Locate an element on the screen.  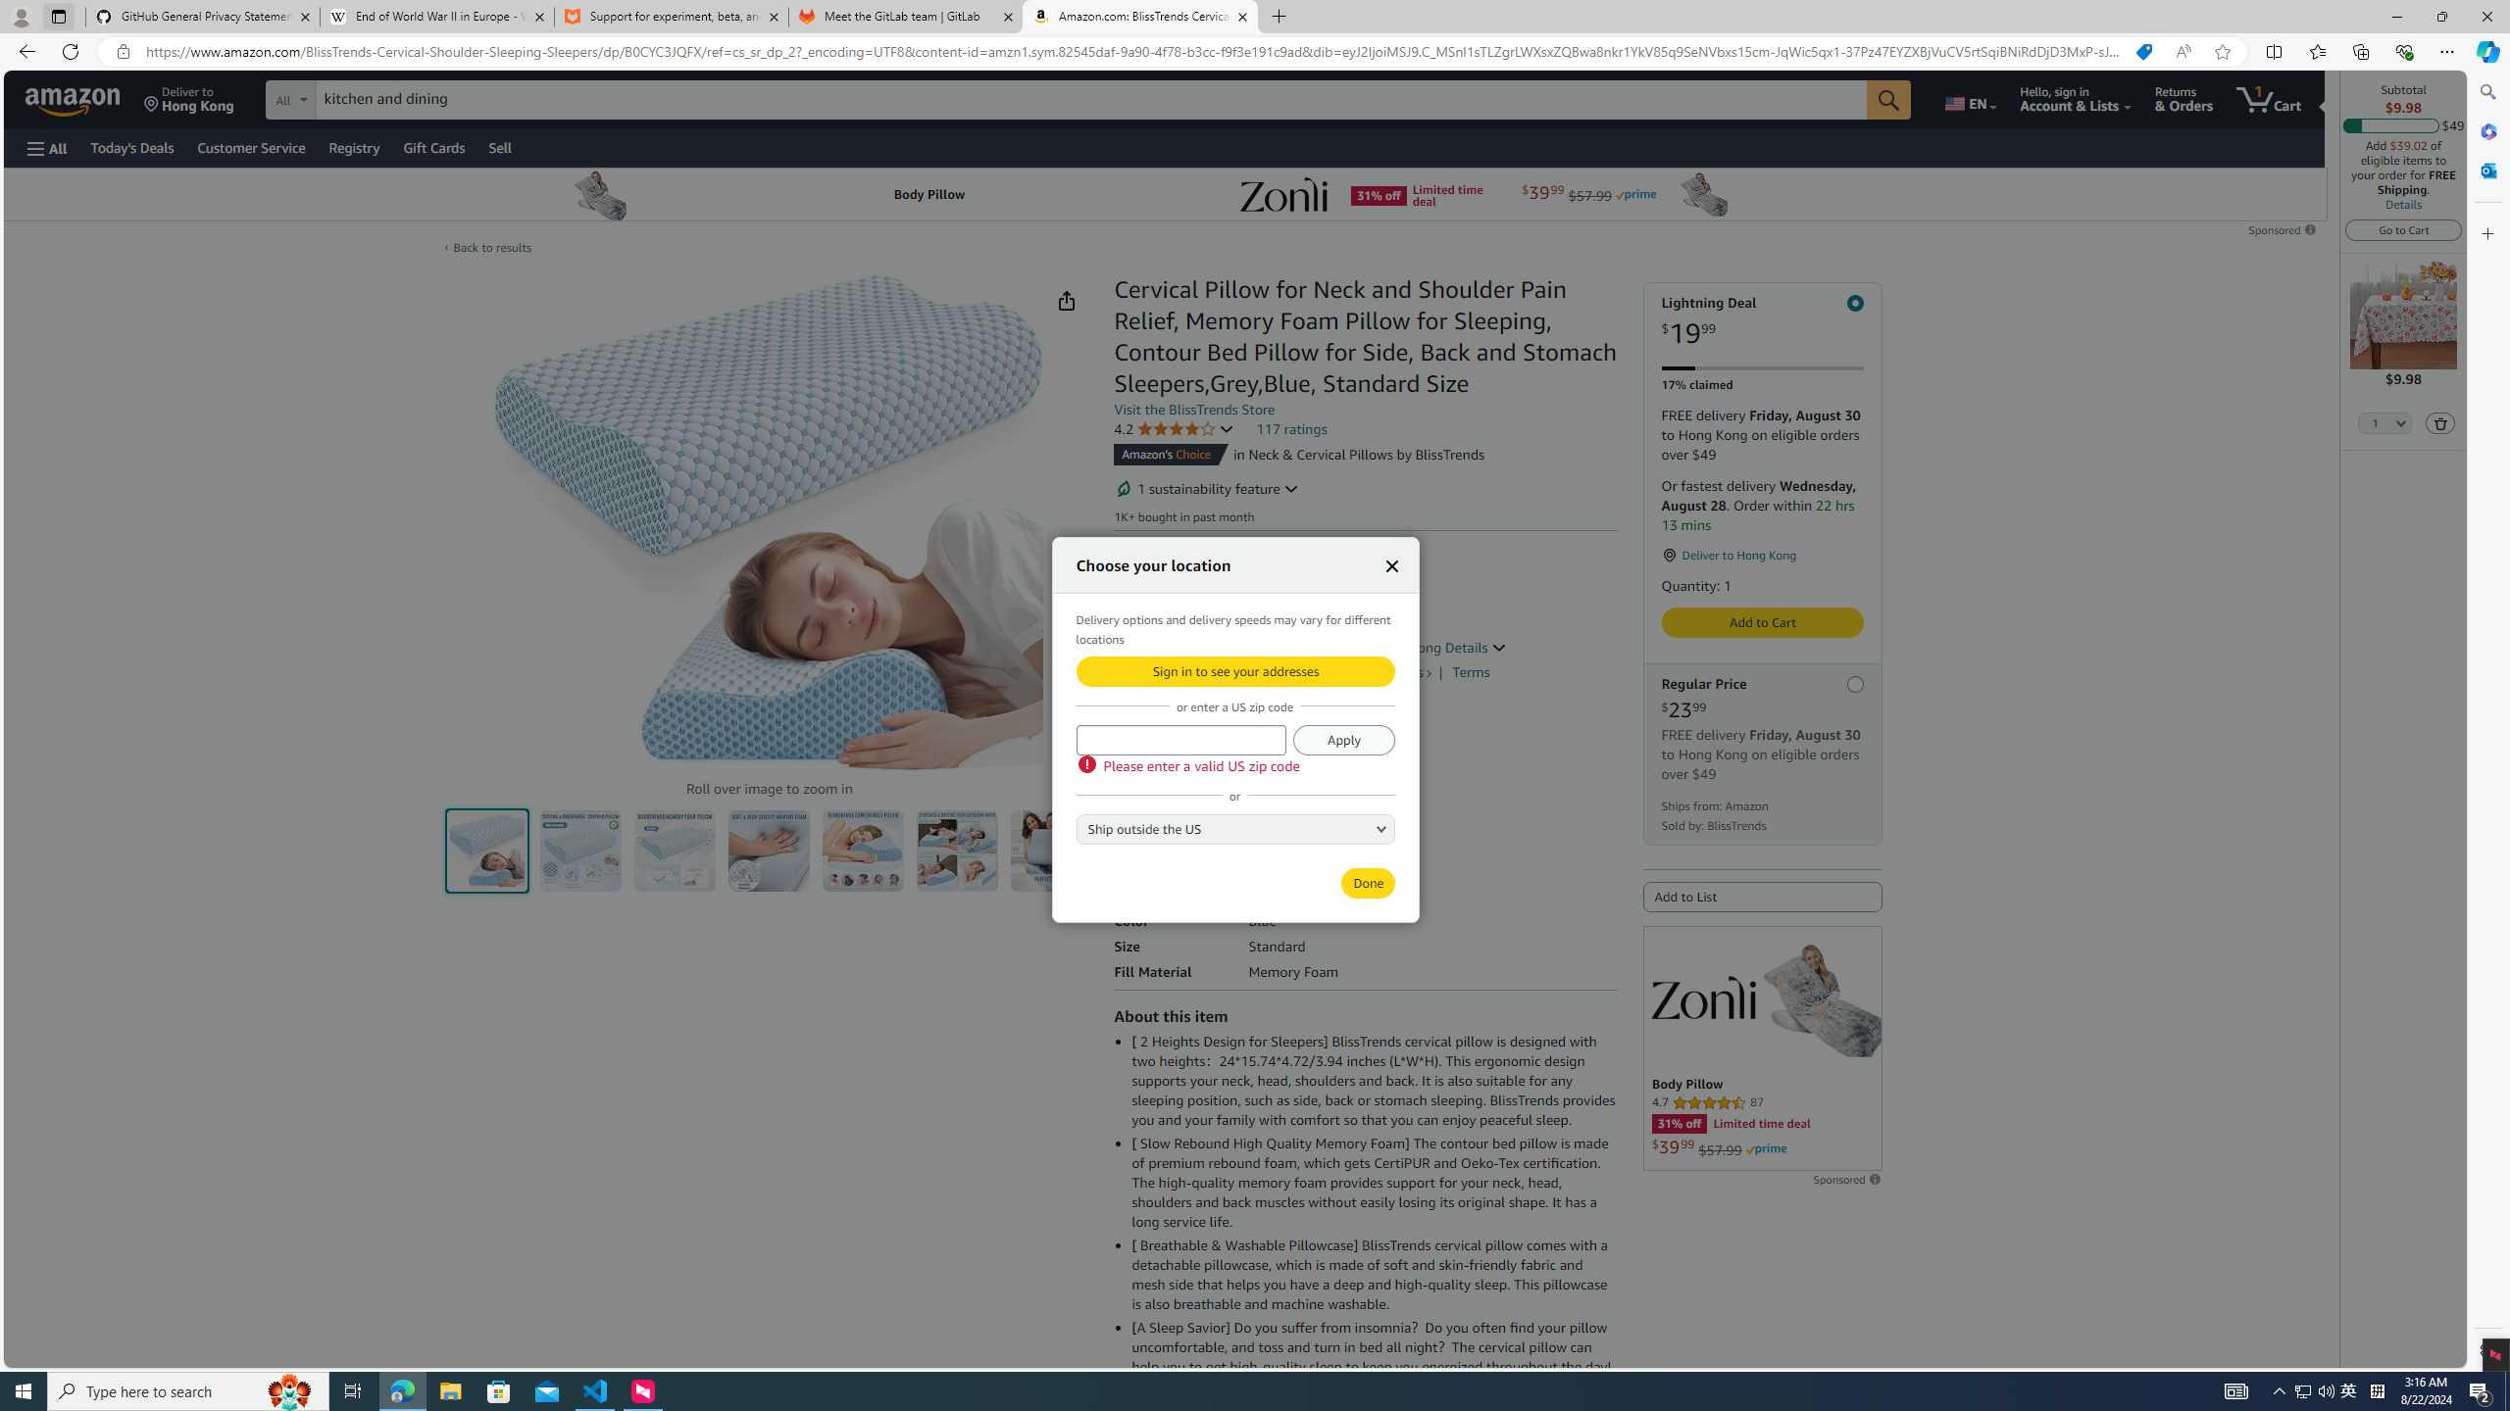
Open Menu is located at coordinates (45, 149).